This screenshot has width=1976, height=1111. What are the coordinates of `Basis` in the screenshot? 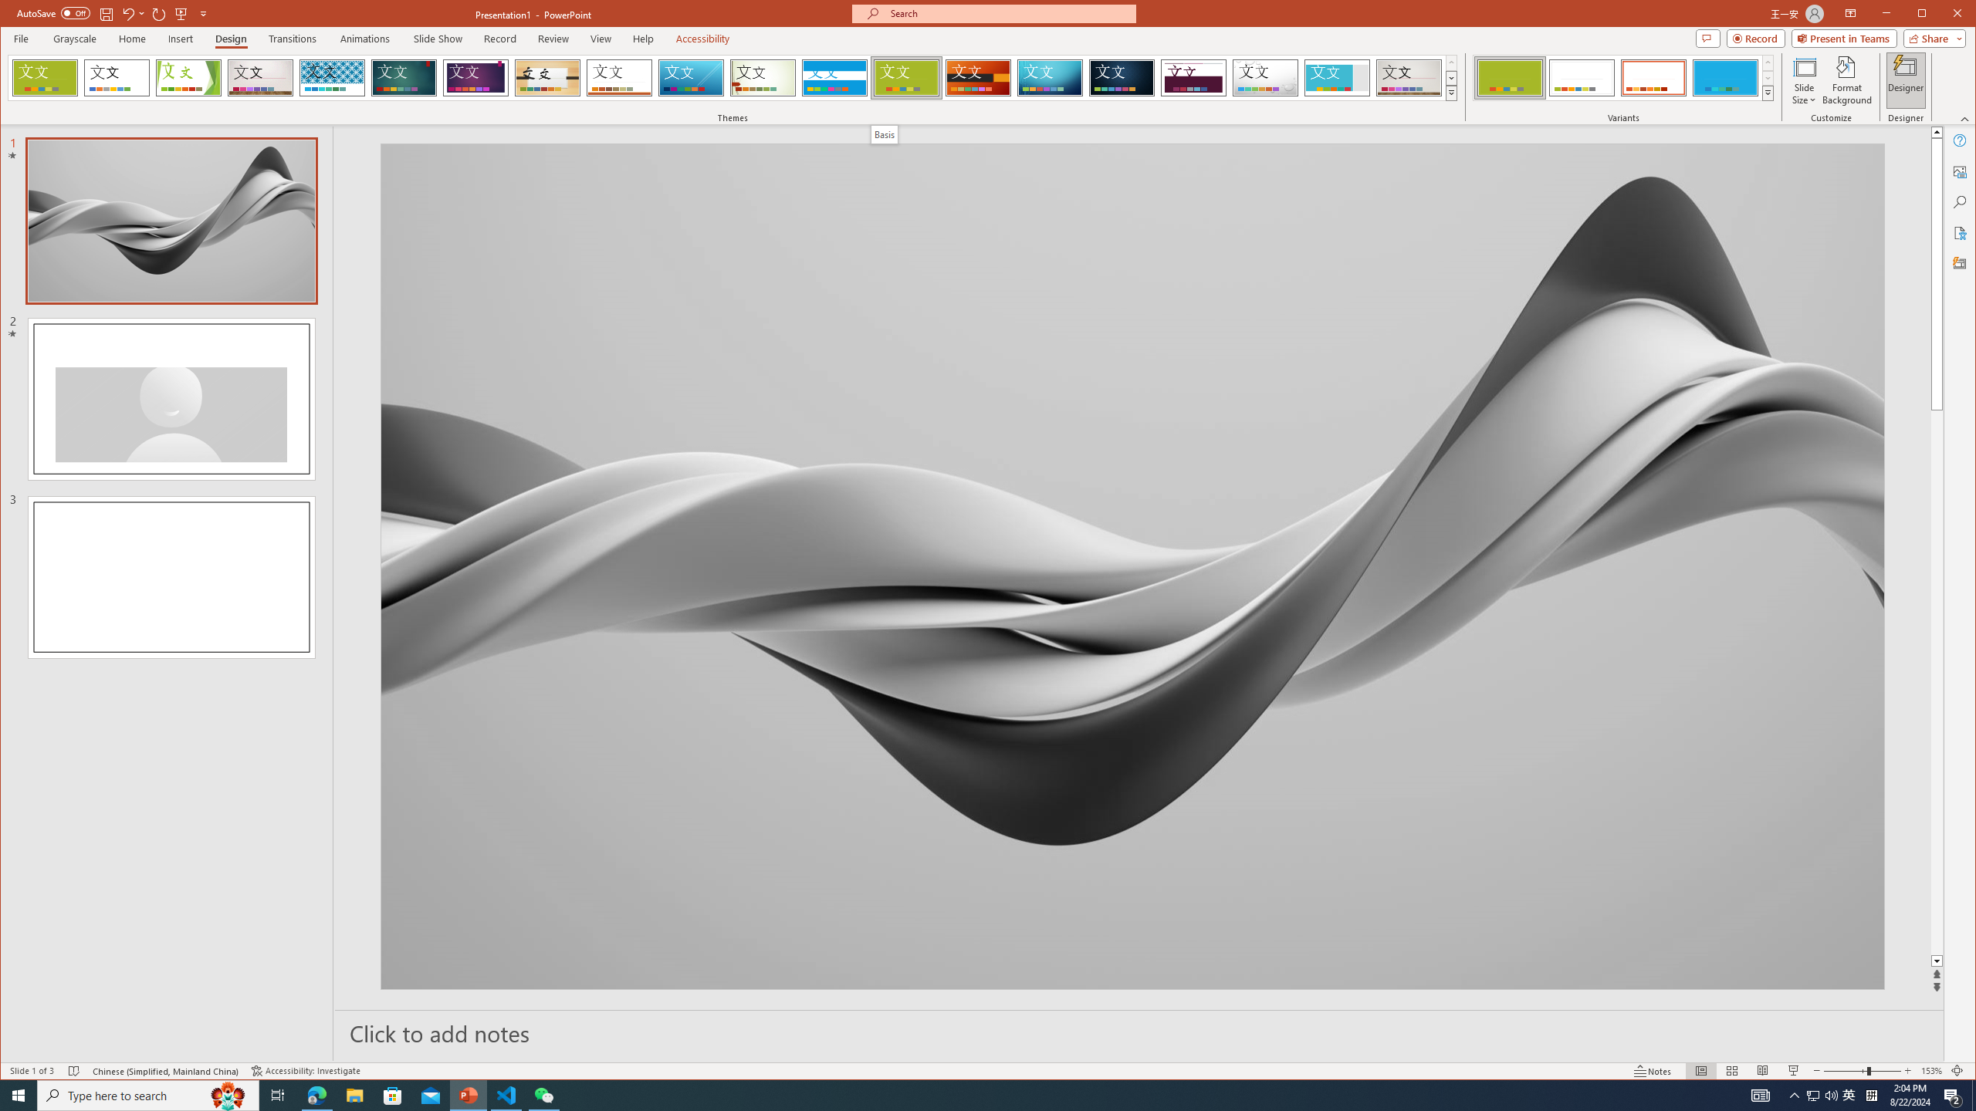 It's located at (906, 78).